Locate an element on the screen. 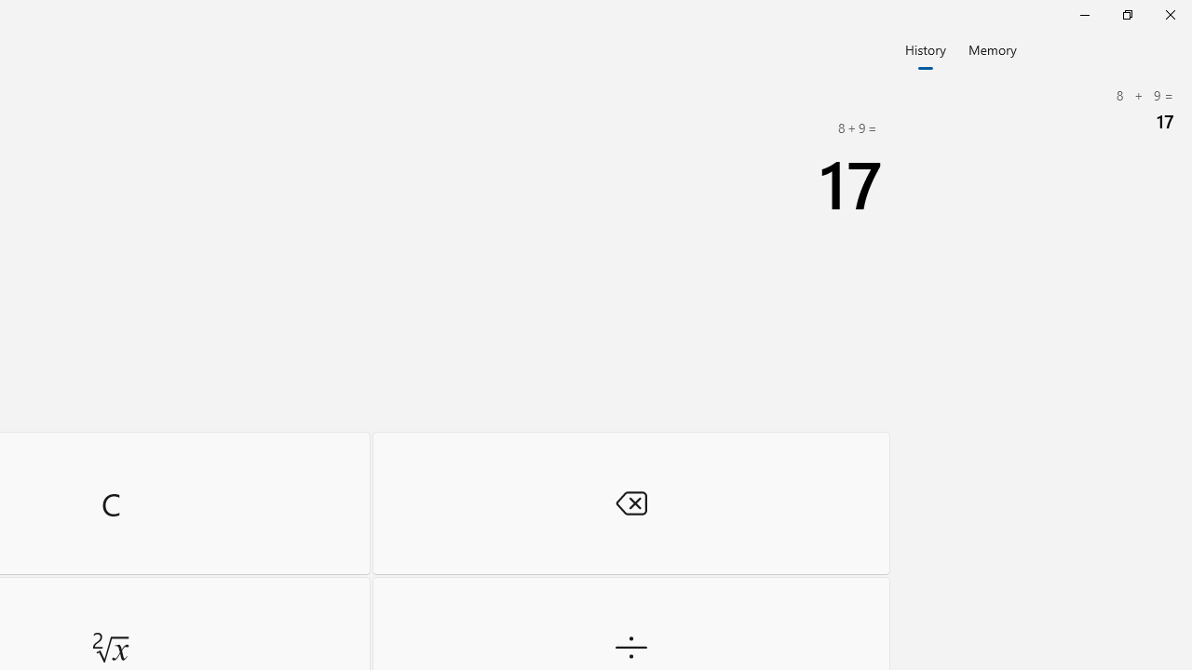 The height and width of the screenshot is (670, 1192). 8 + 9= 17 is located at coordinates (1043, 110).